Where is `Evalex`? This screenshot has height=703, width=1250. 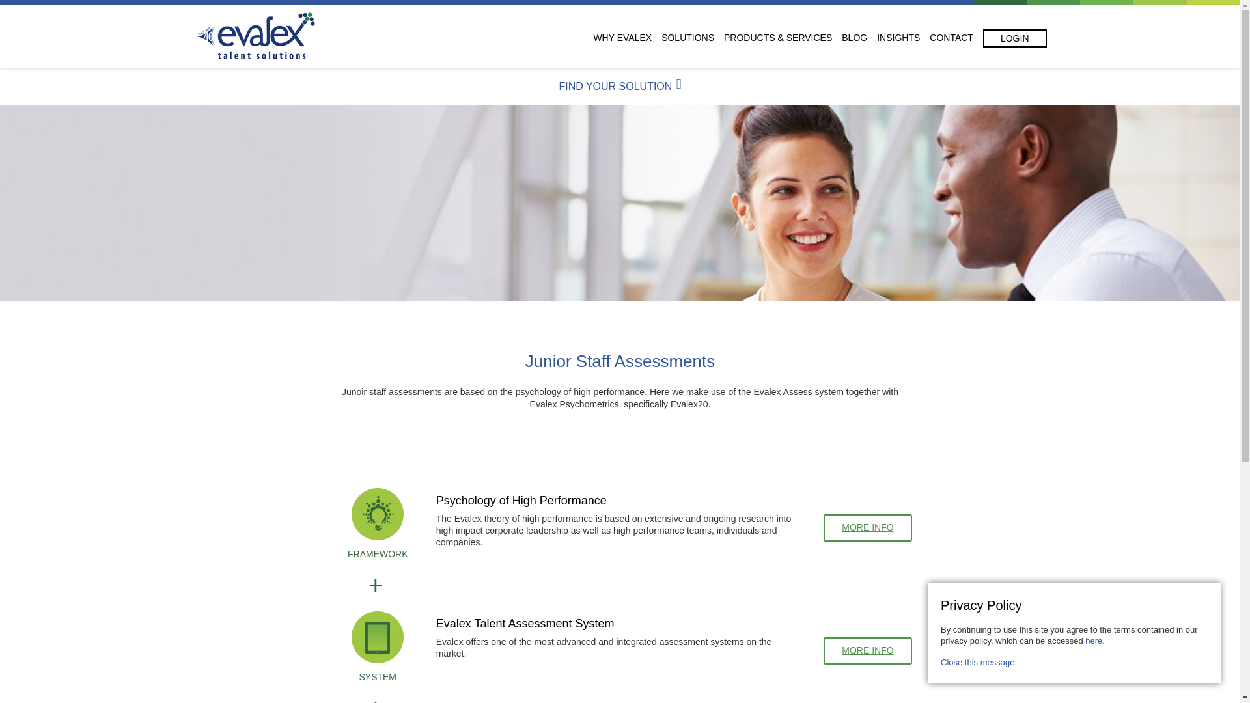
Evalex is located at coordinates (256, 36).